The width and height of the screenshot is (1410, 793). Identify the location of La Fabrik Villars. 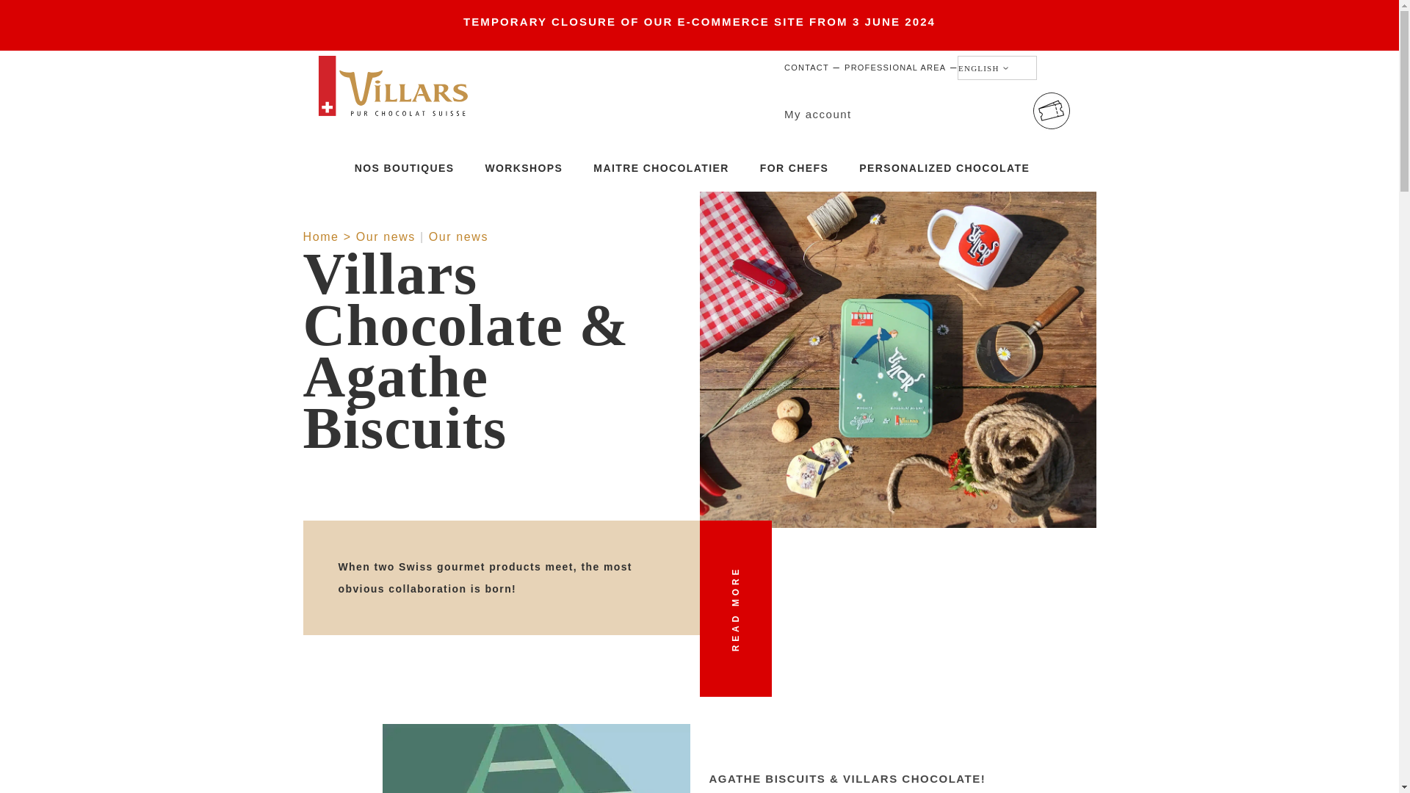
(485, 242).